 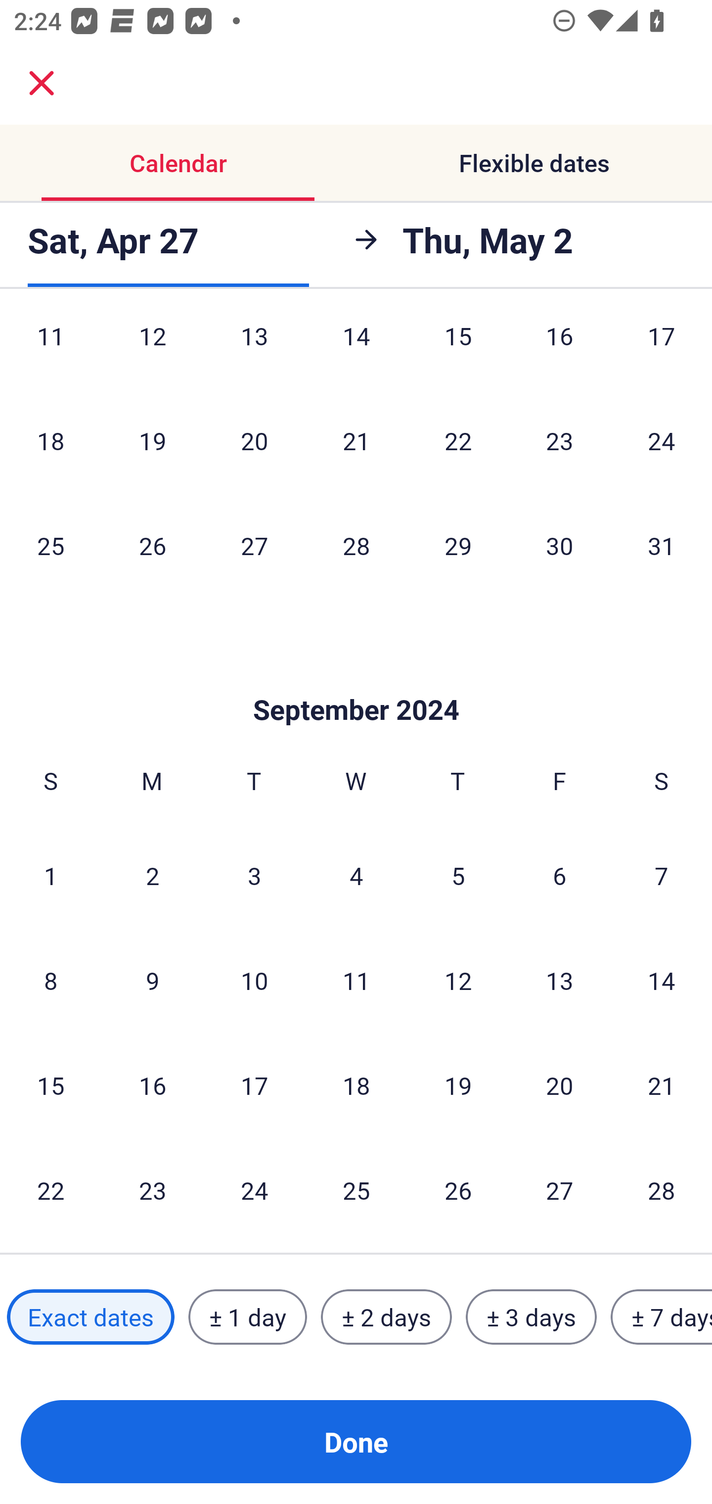 I want to click on 12 Monday, August 12, 2024, so click(x=152, y=352).